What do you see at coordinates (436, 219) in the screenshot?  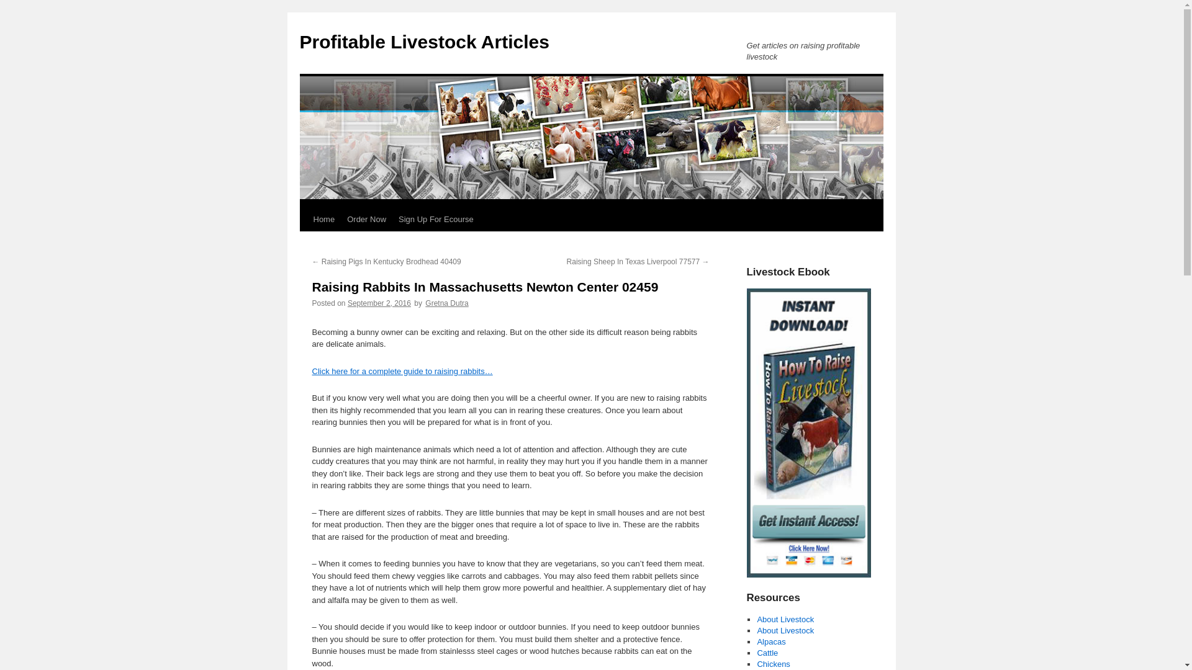 I see `Sign Up For Ecourse` at bounding box center [436, 219].